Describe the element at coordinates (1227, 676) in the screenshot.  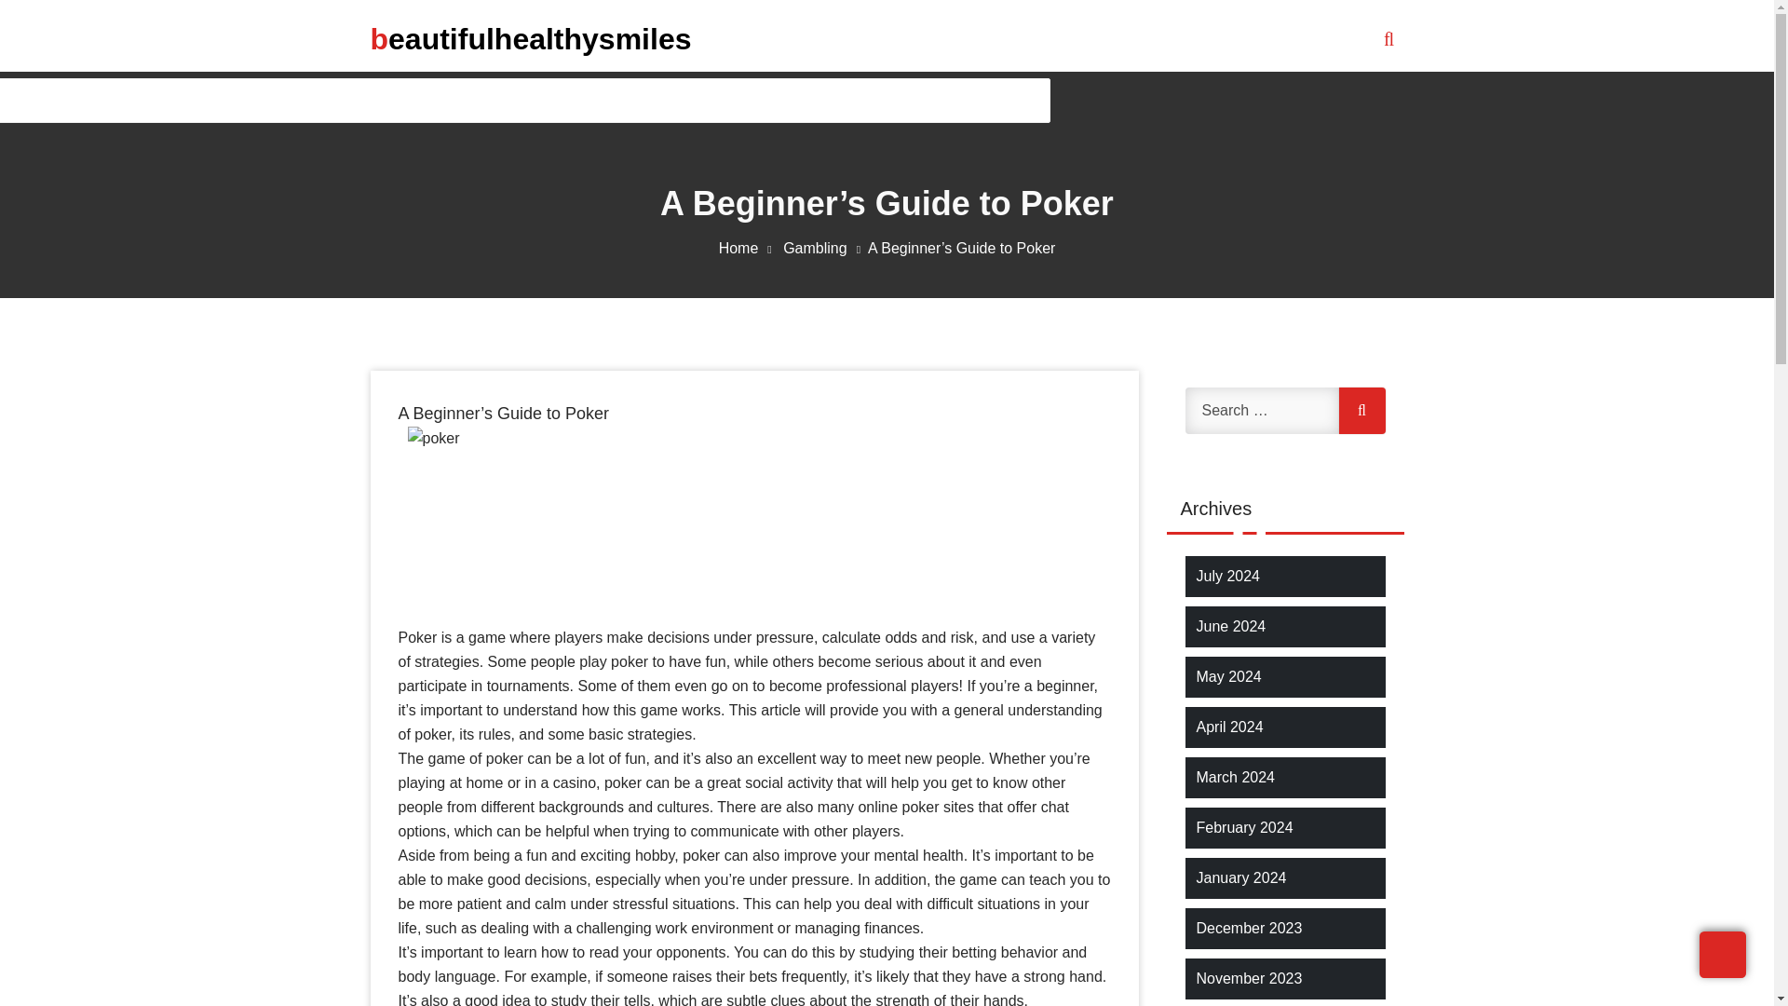
I see `May 2024` at that location.